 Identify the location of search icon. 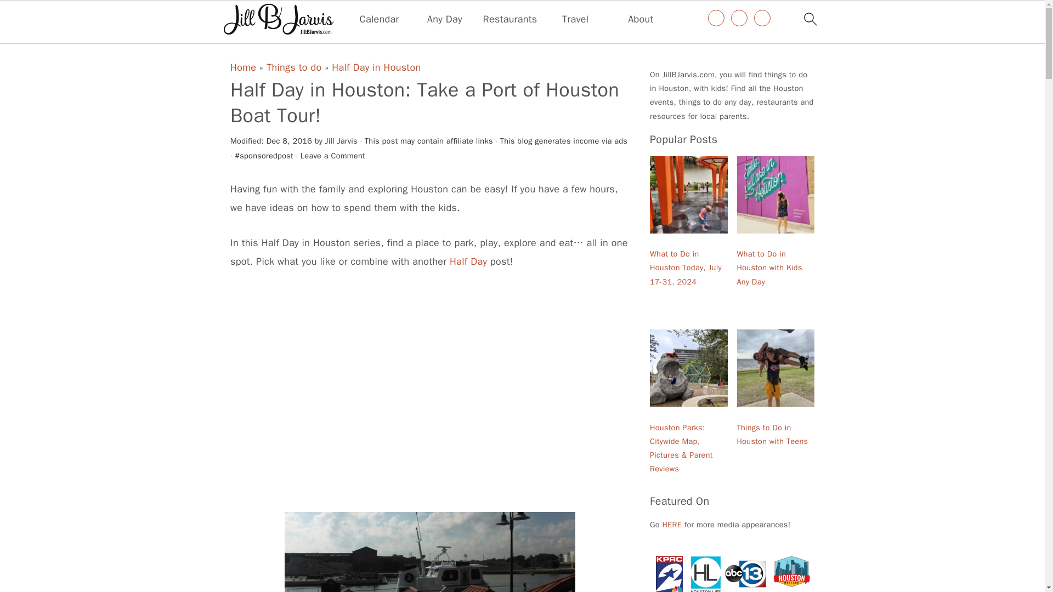
(809, 19).